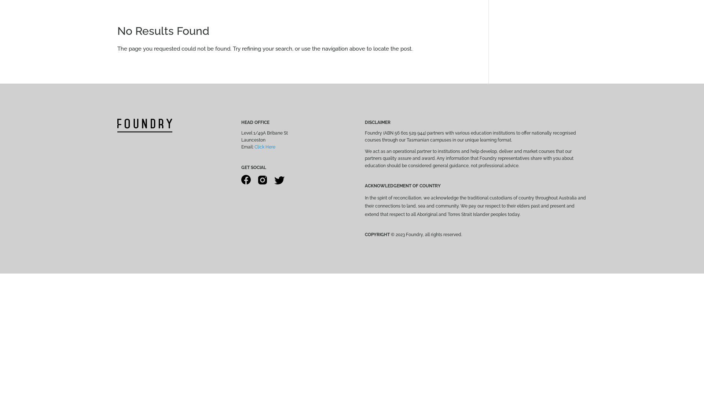 Image resolution: width=704 pixels, height=396 pixels. Describe the element at coordinates (333, 34) in the screenshot. I see `CAMPUSES` at that location.